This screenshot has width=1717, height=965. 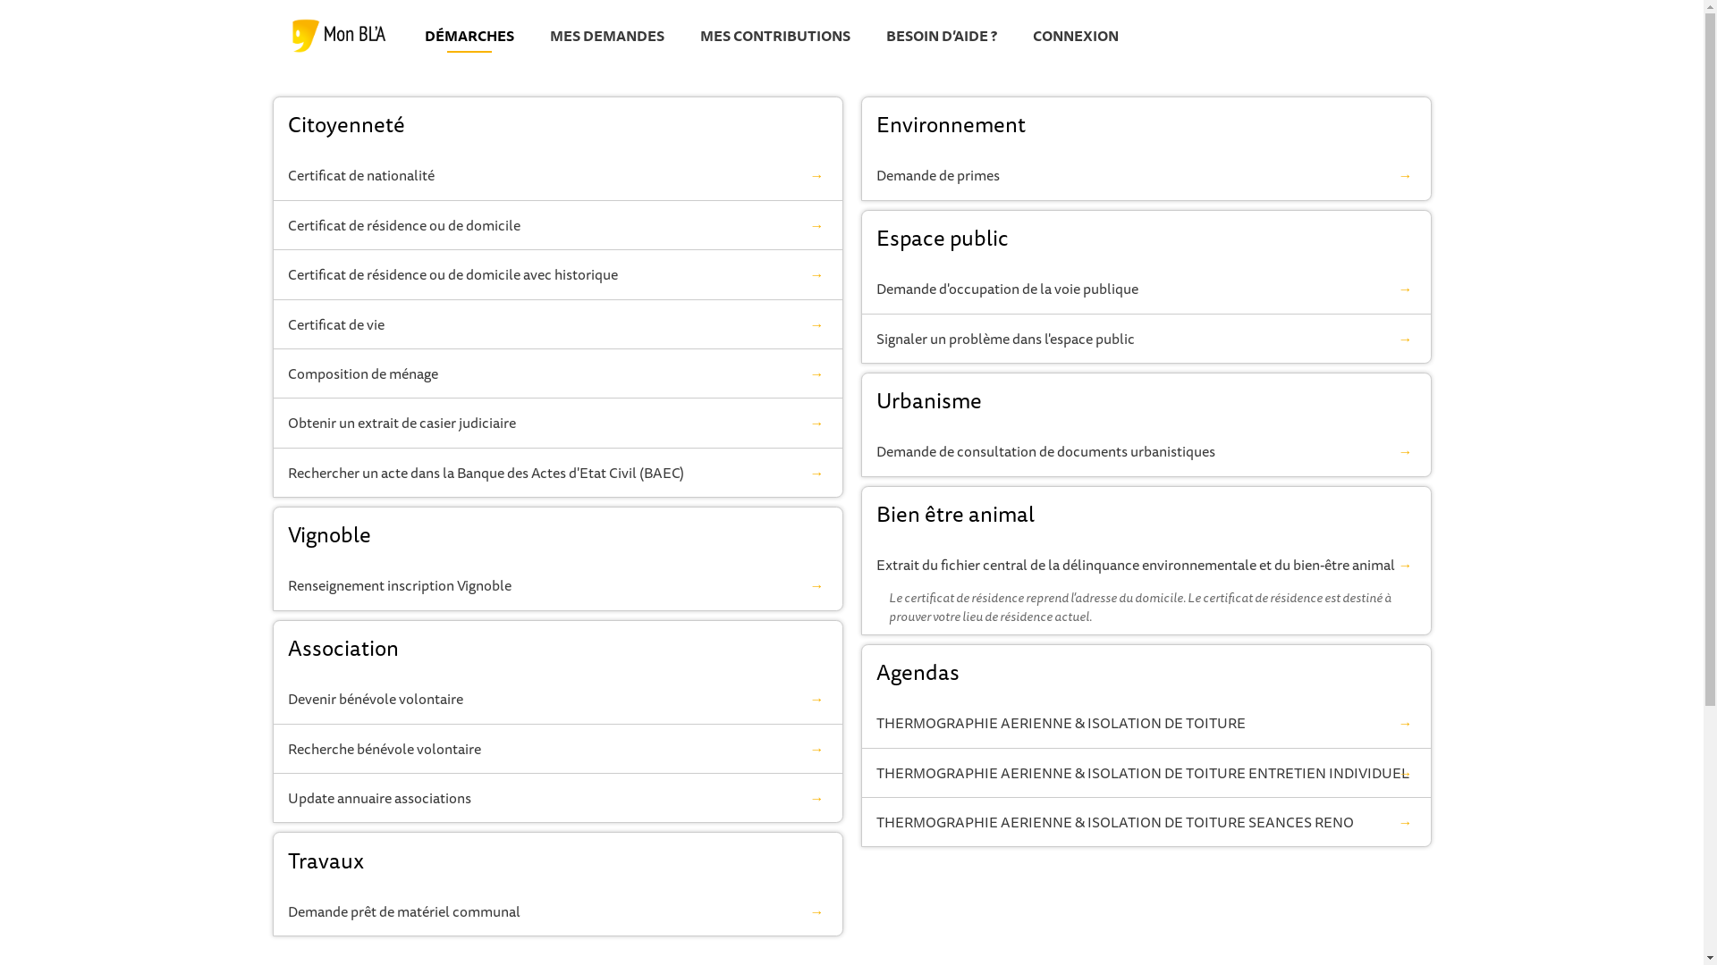 I want to click on Renseignement inscription Vignoble, so click(x=558, y=585).